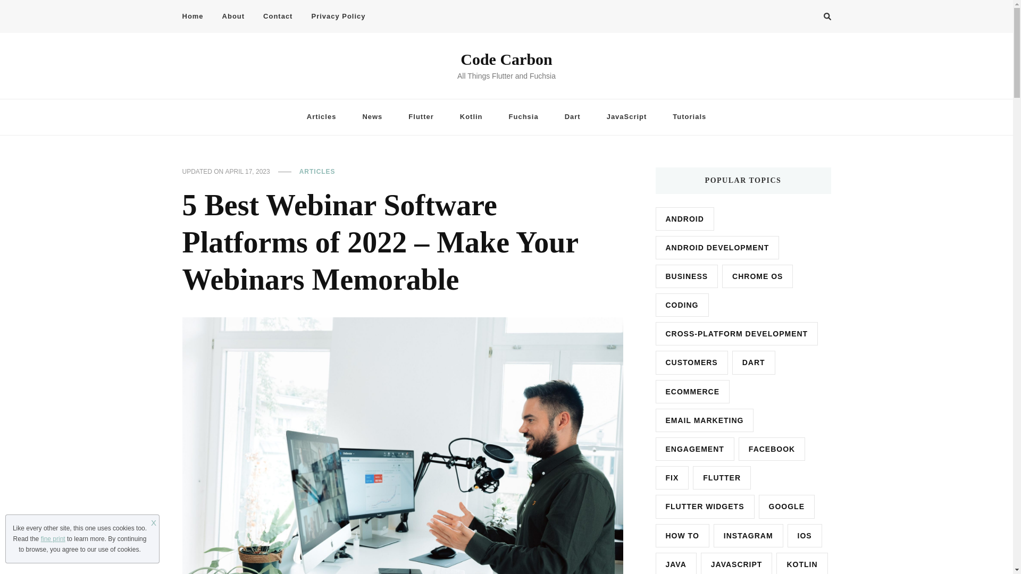  I want to click on News, so click(372, 117).